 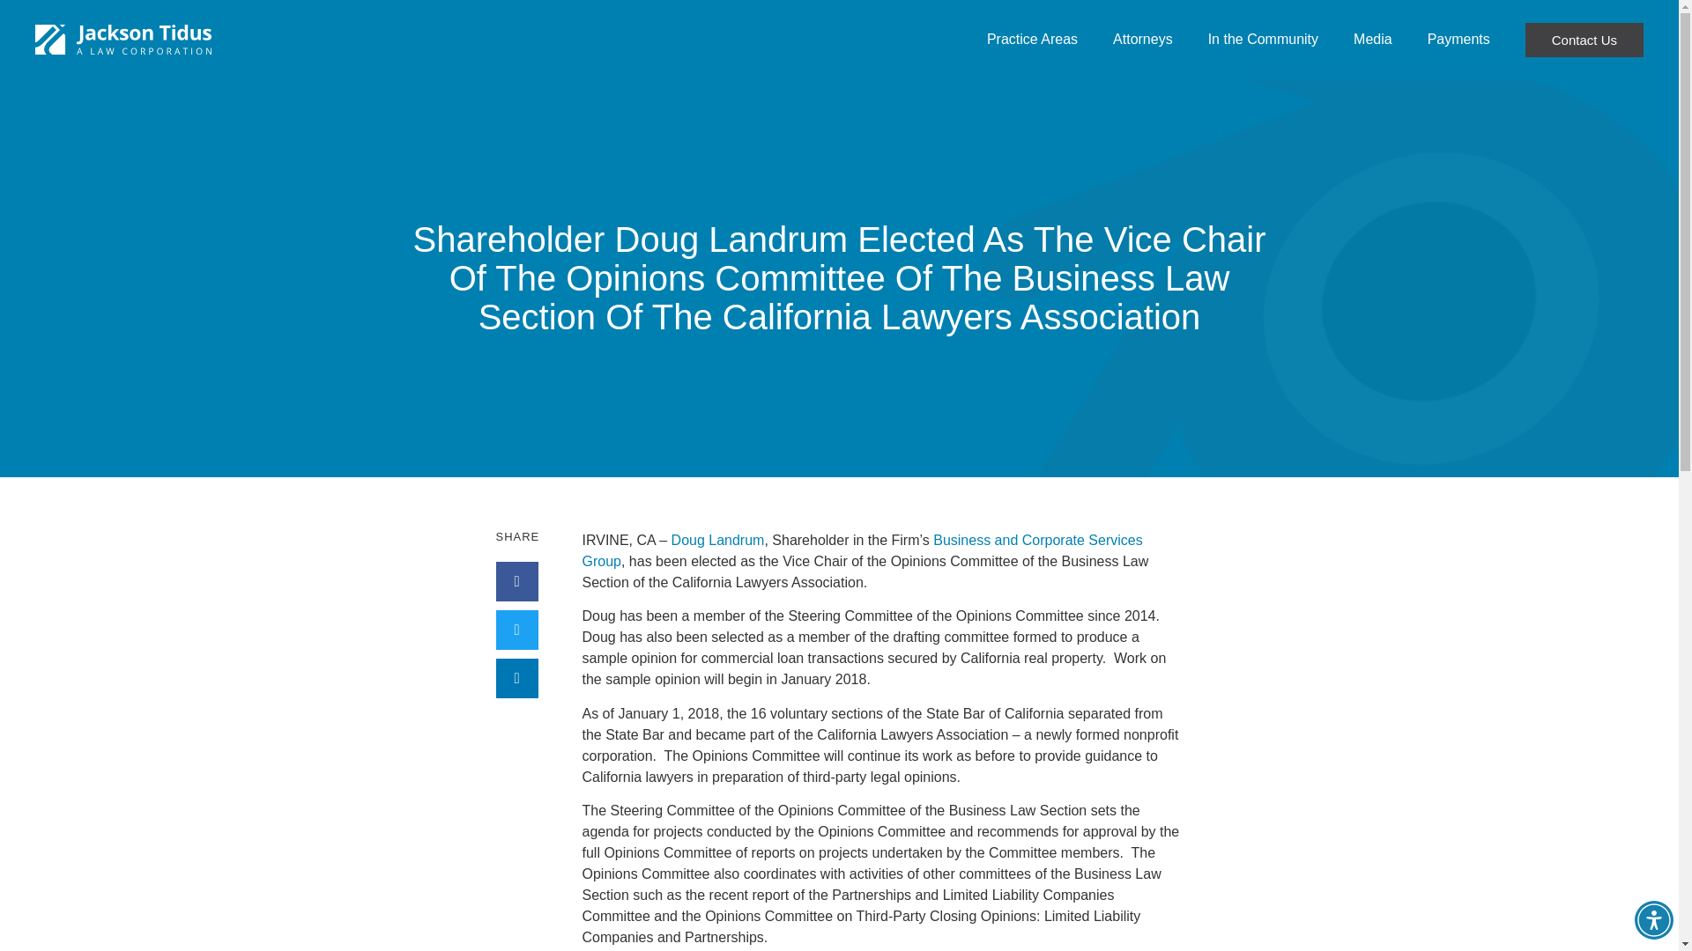 I want to click on In the Community, so click(x=1264, y=40).